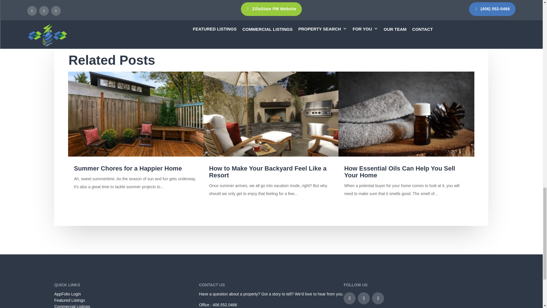 The image size is (547, 308). I want to click on AppFolio Login, so click(67, 294).